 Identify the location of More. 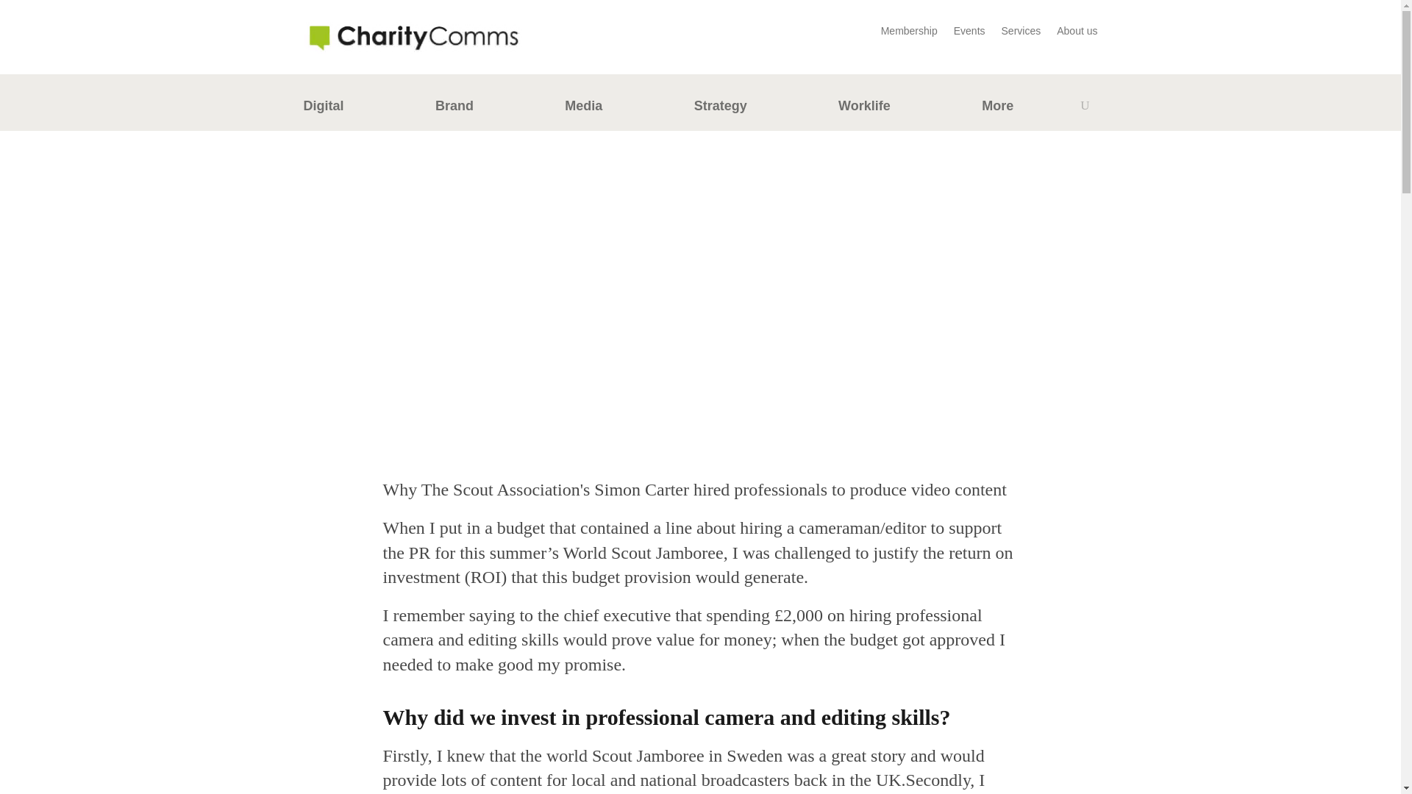
(997, 109).